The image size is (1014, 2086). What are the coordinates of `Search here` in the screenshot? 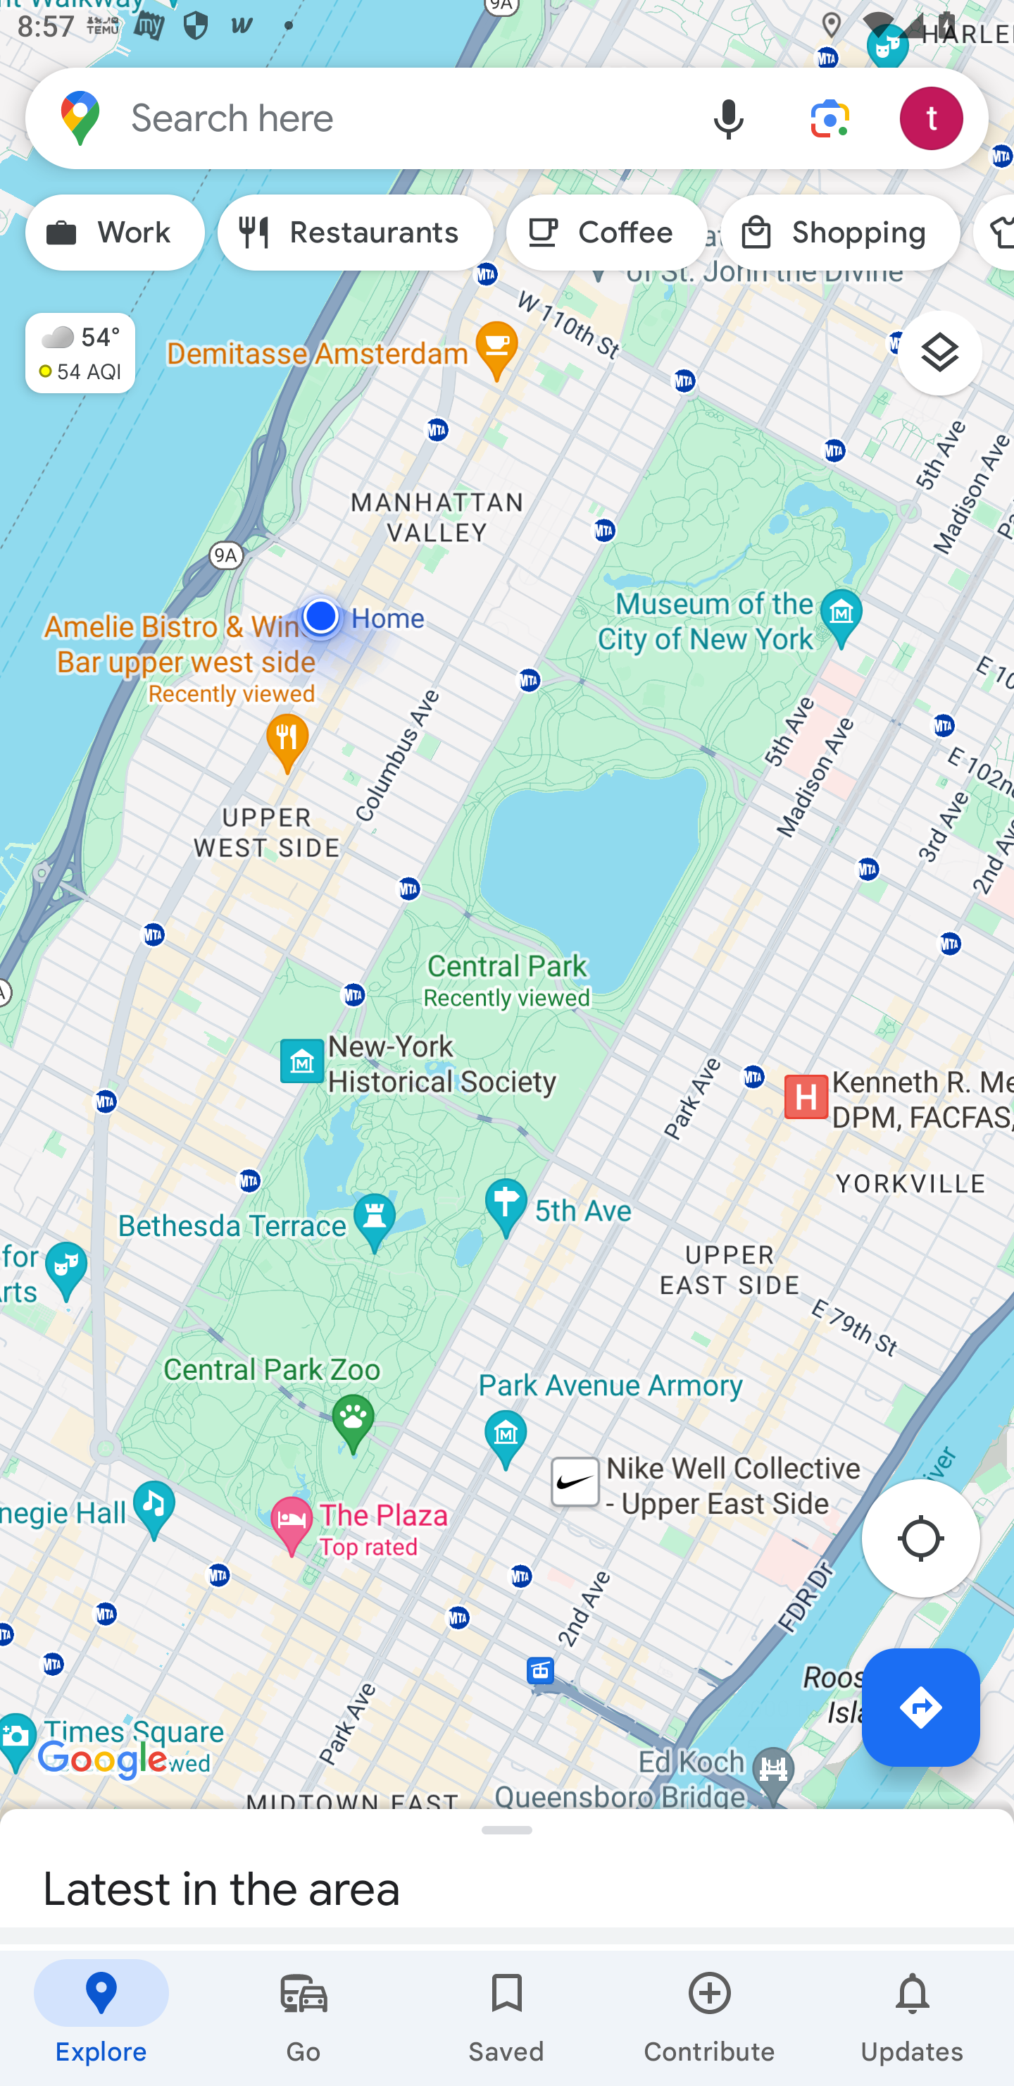 It's located at (352, 117).